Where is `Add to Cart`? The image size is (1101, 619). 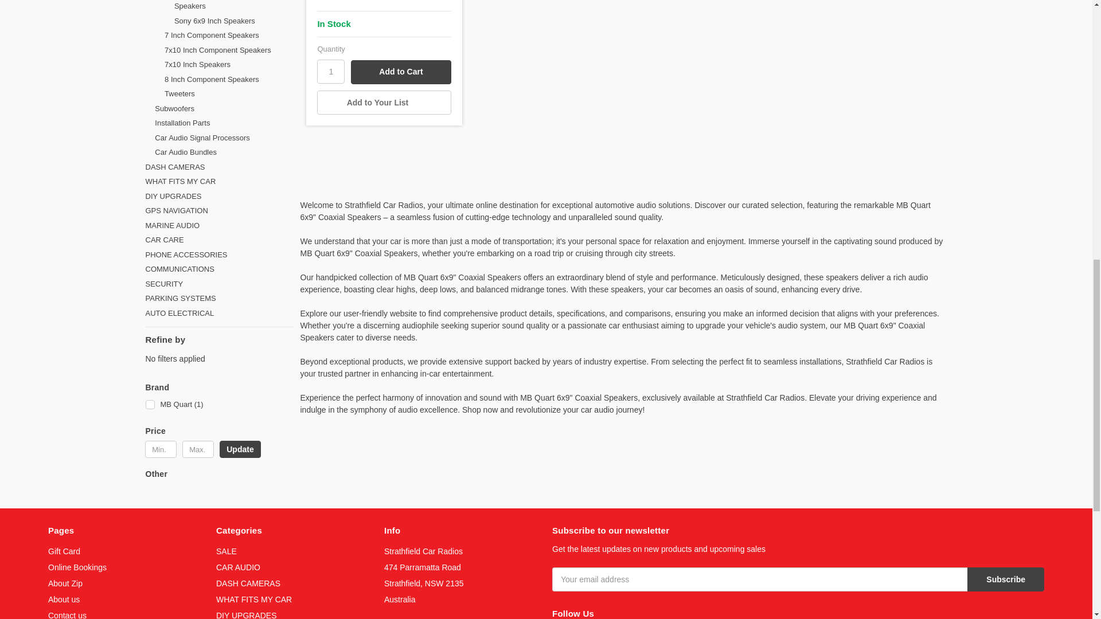 Add to Cart is located at coordinates (400, 72).